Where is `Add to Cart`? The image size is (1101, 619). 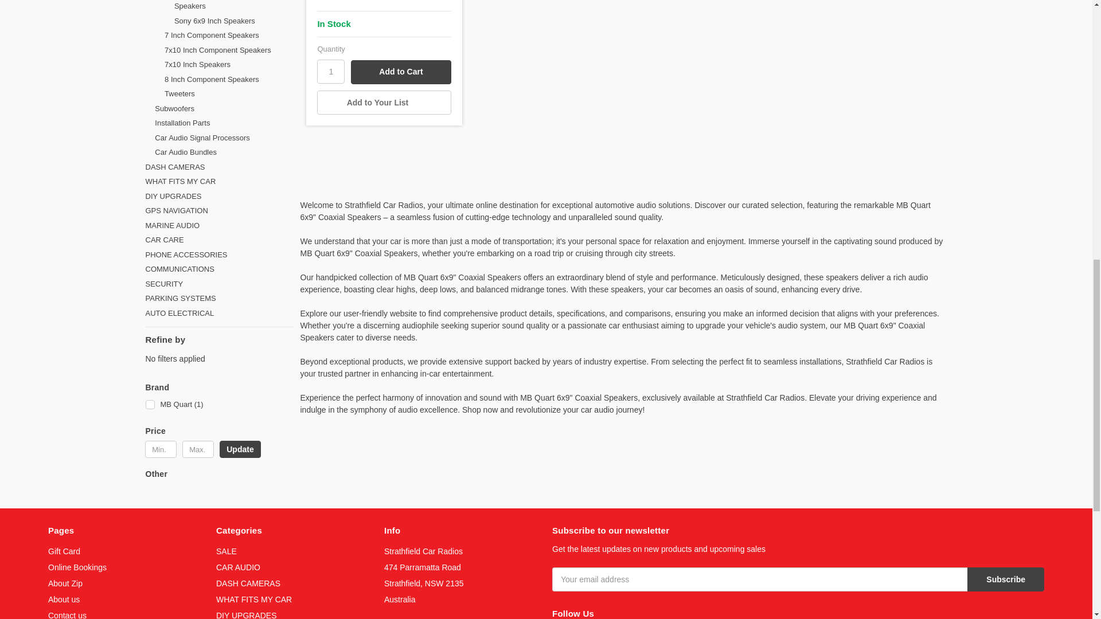 Add to Cart is located at coordinates (400, 72).